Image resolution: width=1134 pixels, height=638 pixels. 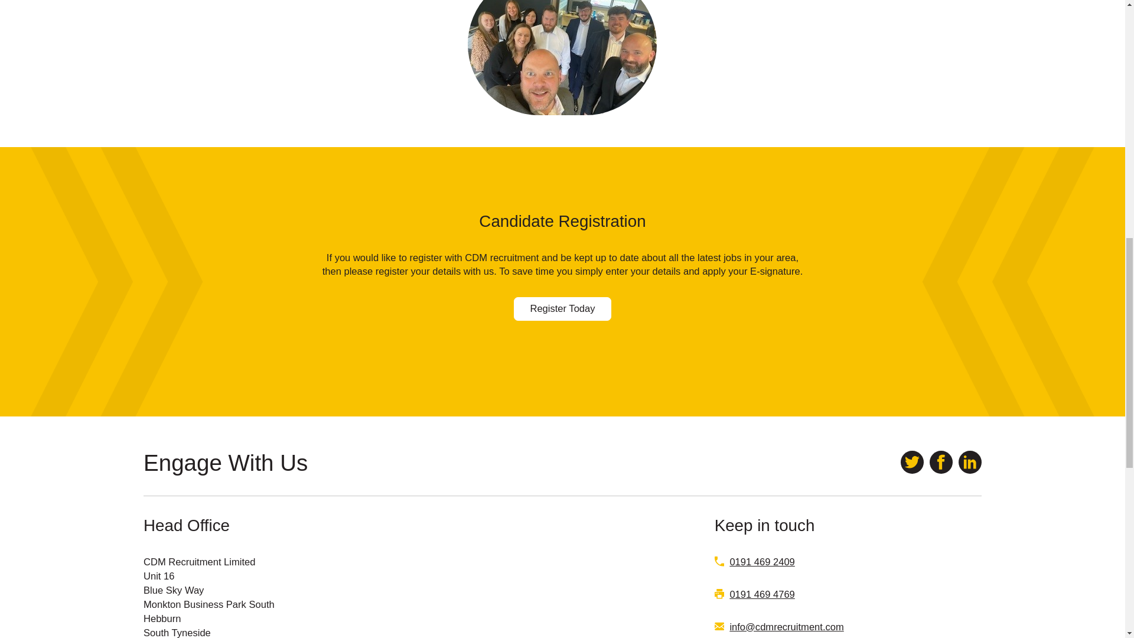 What do you see at coordinates (562, 308) in the screenshot?
I see `Register Today` at bounding box center [562, 308].